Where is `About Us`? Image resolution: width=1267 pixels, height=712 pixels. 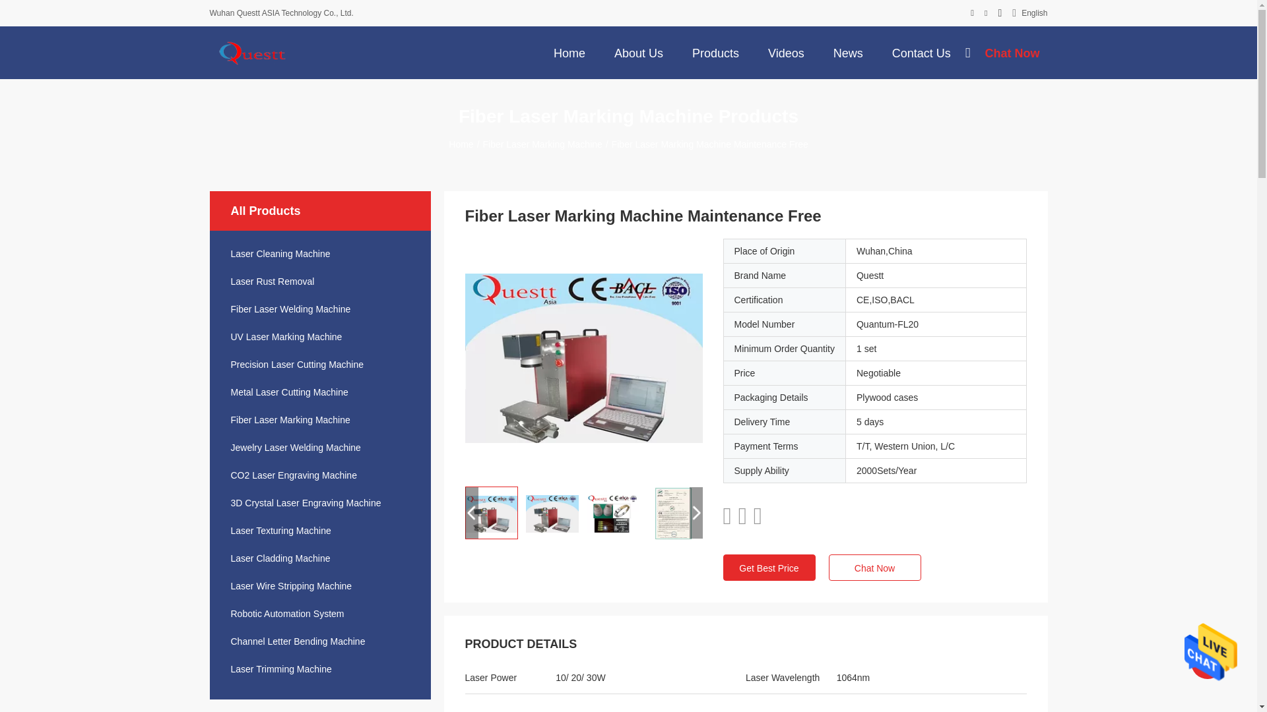
About Us is located at coordinates (639, 52).